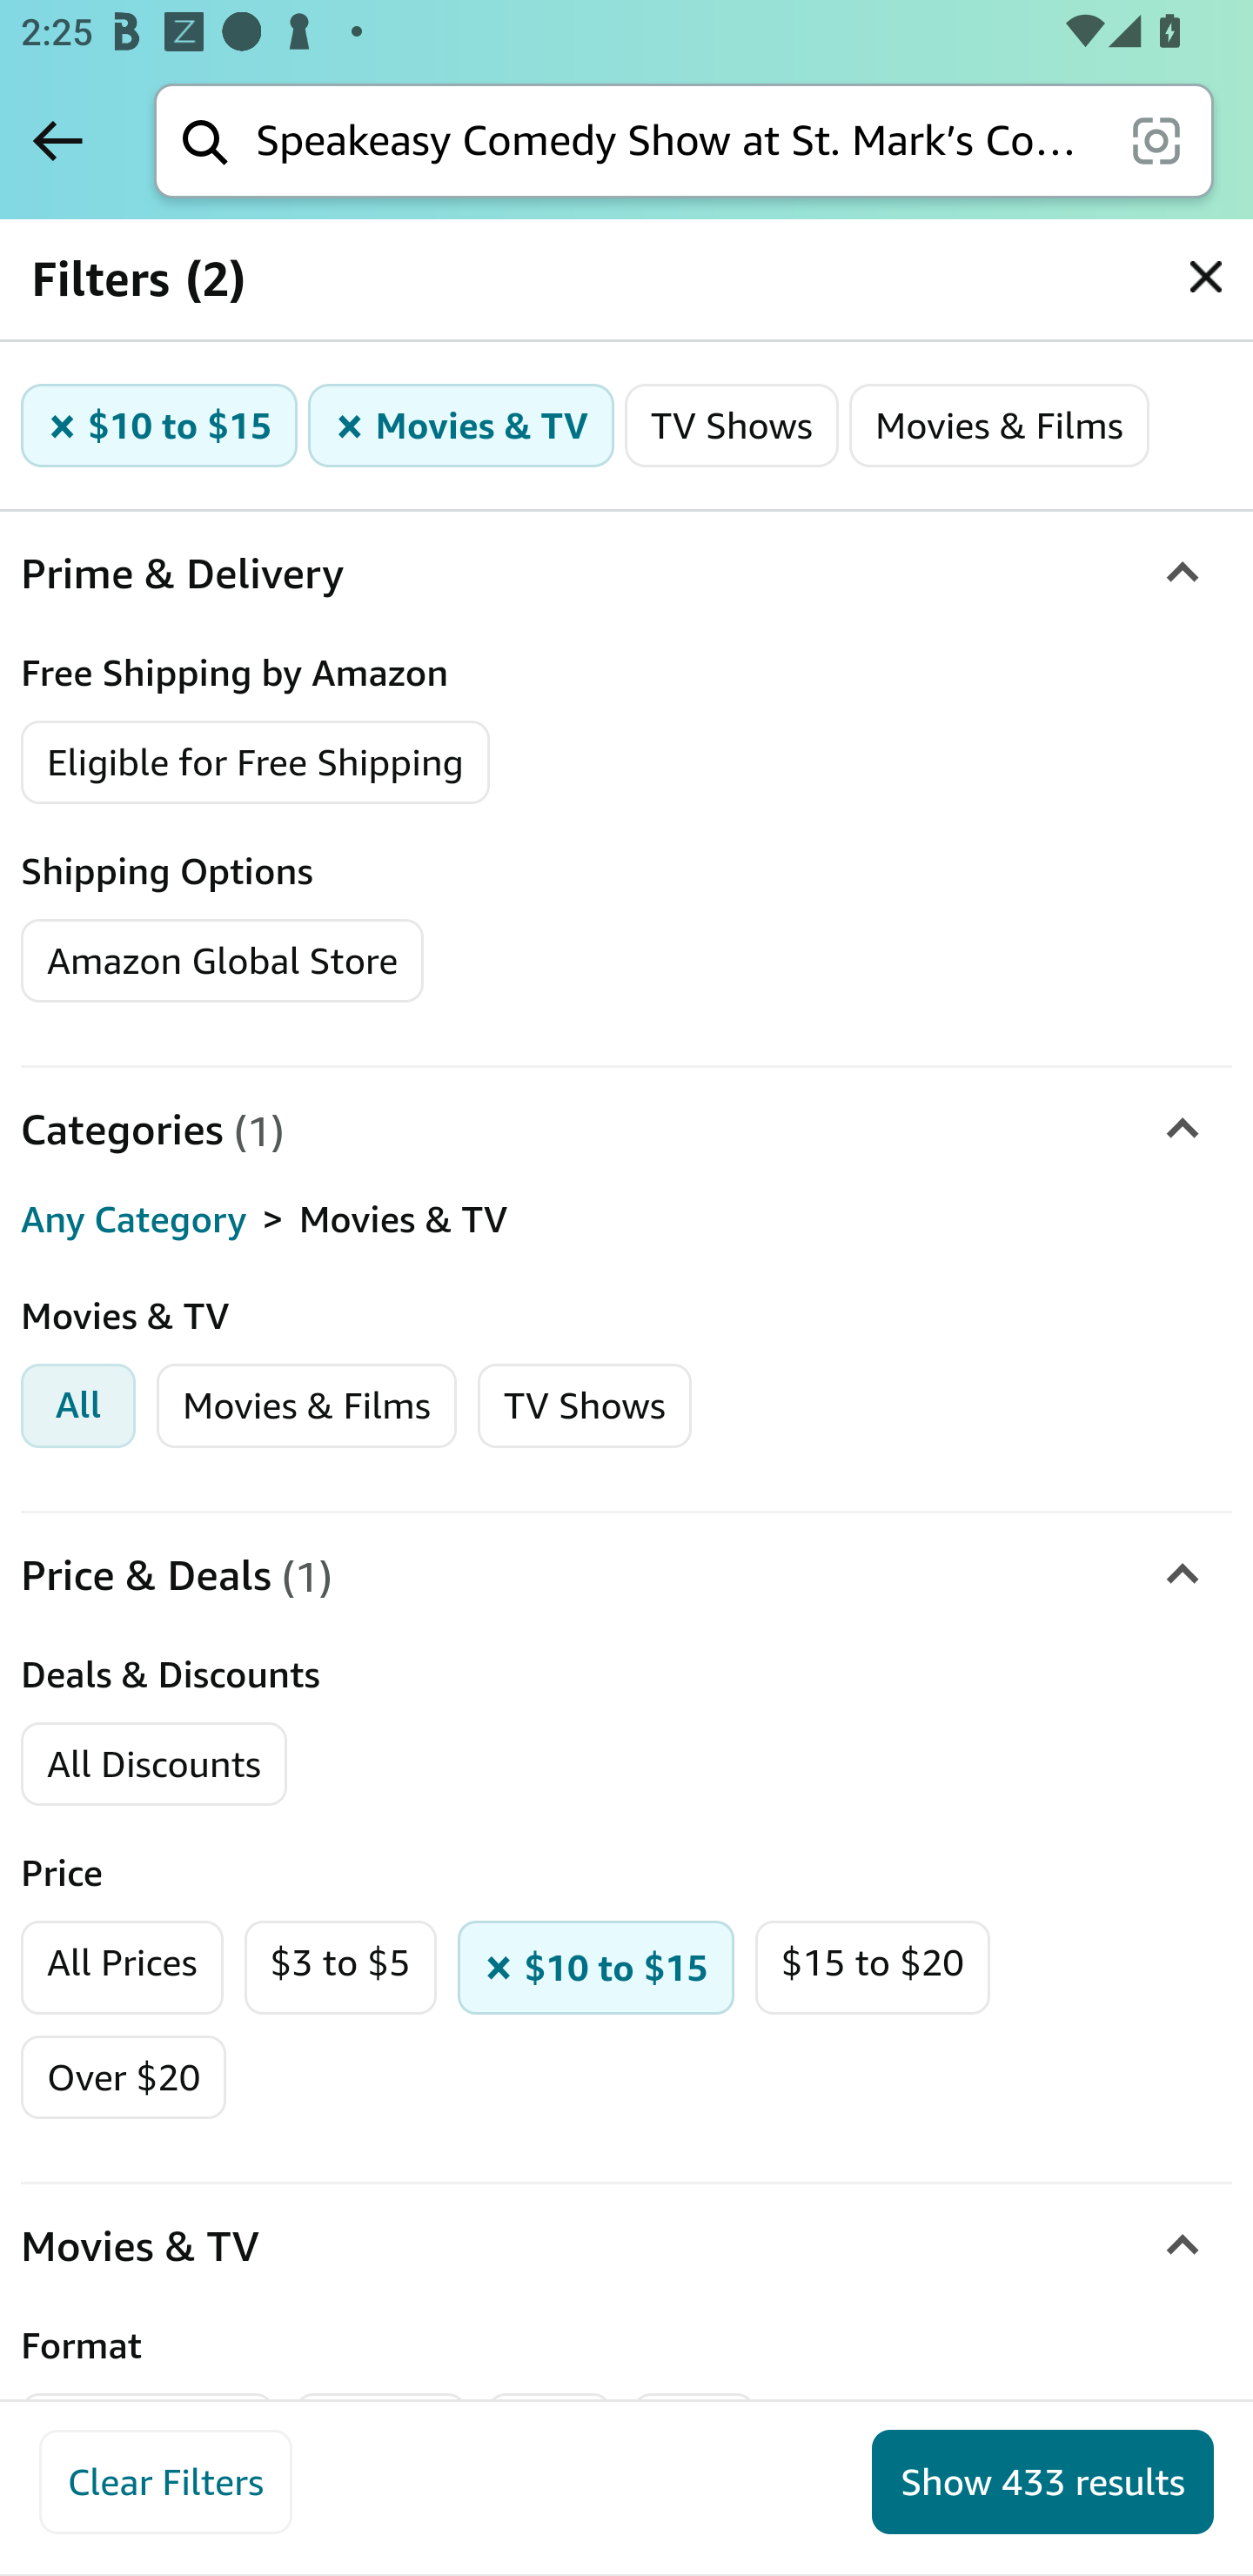 This screenshot has width=1253, height=2576. Describe the element at coordinates (57, 140) in the screenshot. I see `Back` at that location.